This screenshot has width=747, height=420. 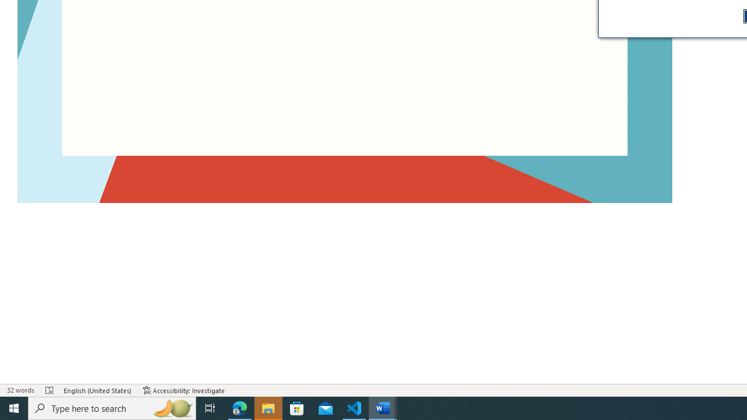 I want to click on Search highlights icon opens search home window, so click(x=173, y=408).